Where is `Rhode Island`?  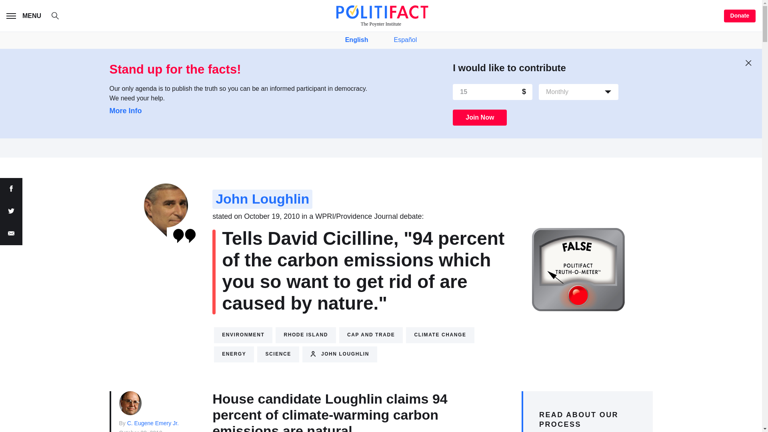
Rhode Island is located at coordinates (306, 335).